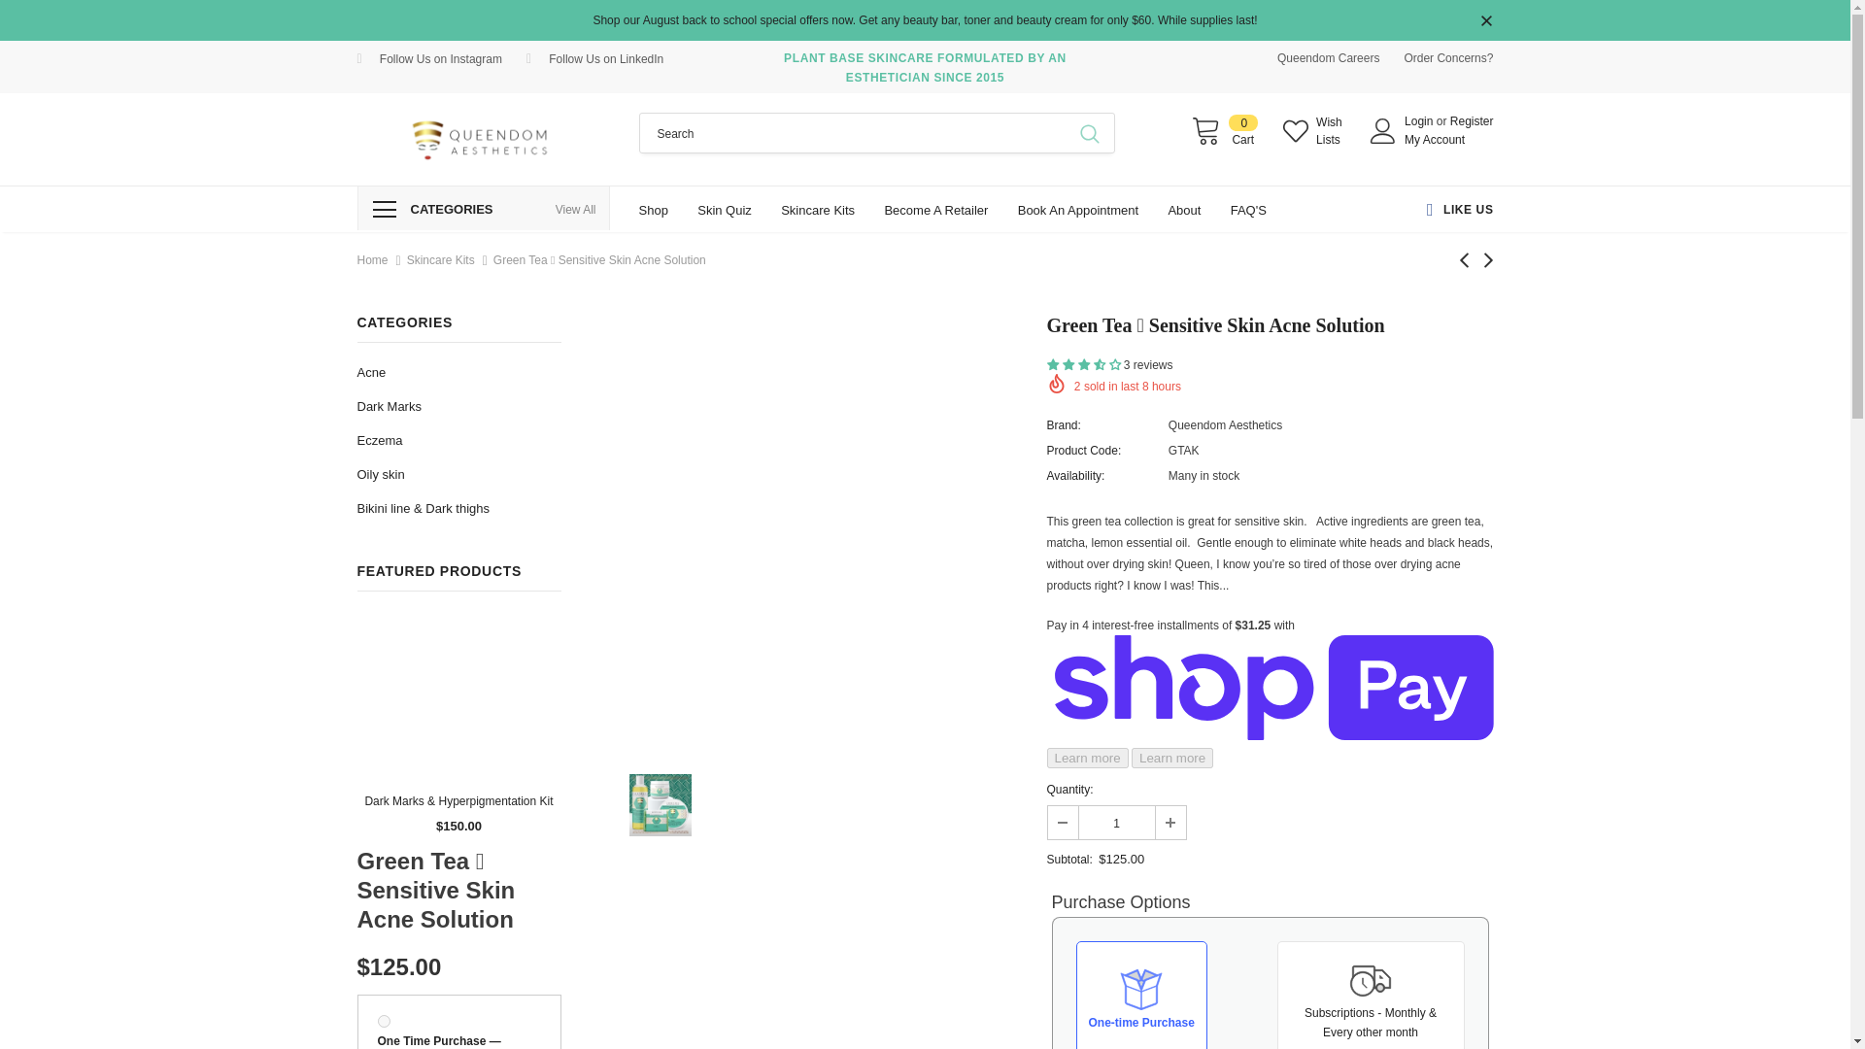 The width and height of the screenshot is (1865, 1049). What do you see at coordinates (1445, 210) in the screenshot?
I see `Wish Lists` at bounding box center [1445, 210].